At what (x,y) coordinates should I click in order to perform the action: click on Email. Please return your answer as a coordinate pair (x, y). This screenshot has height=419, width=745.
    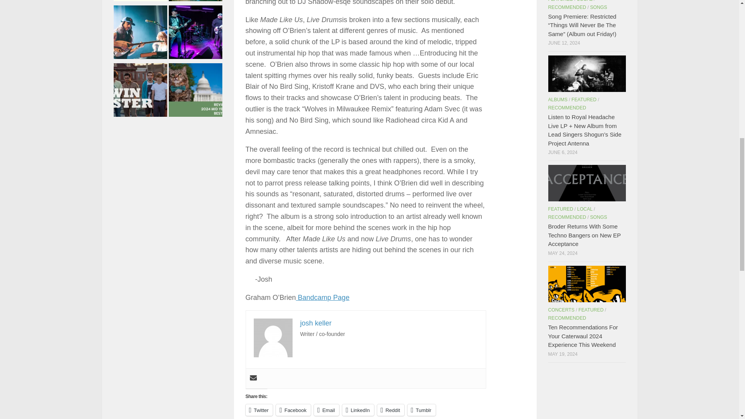
    Looking at the image, I should click on (326, 410).